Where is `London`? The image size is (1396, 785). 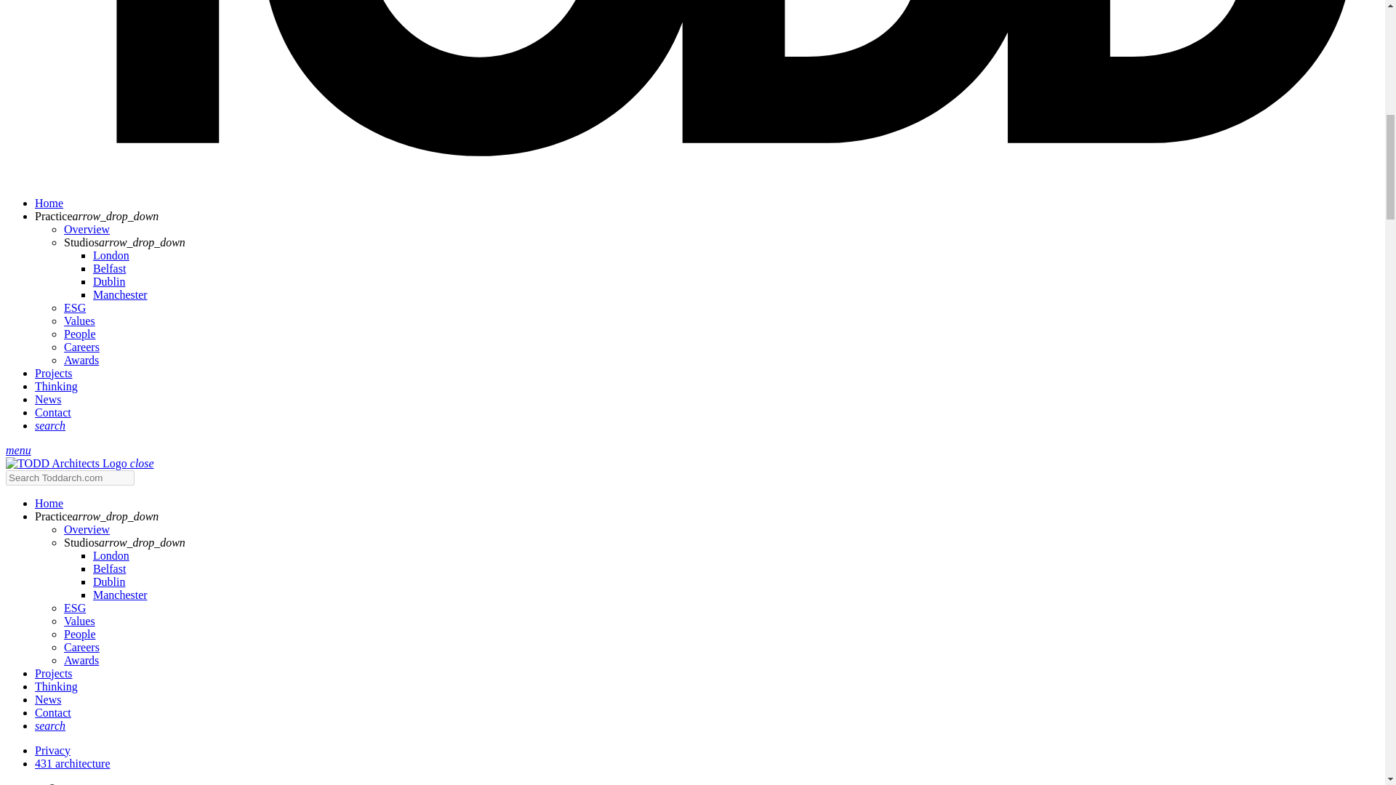
London is located at coordinates (111, 254).